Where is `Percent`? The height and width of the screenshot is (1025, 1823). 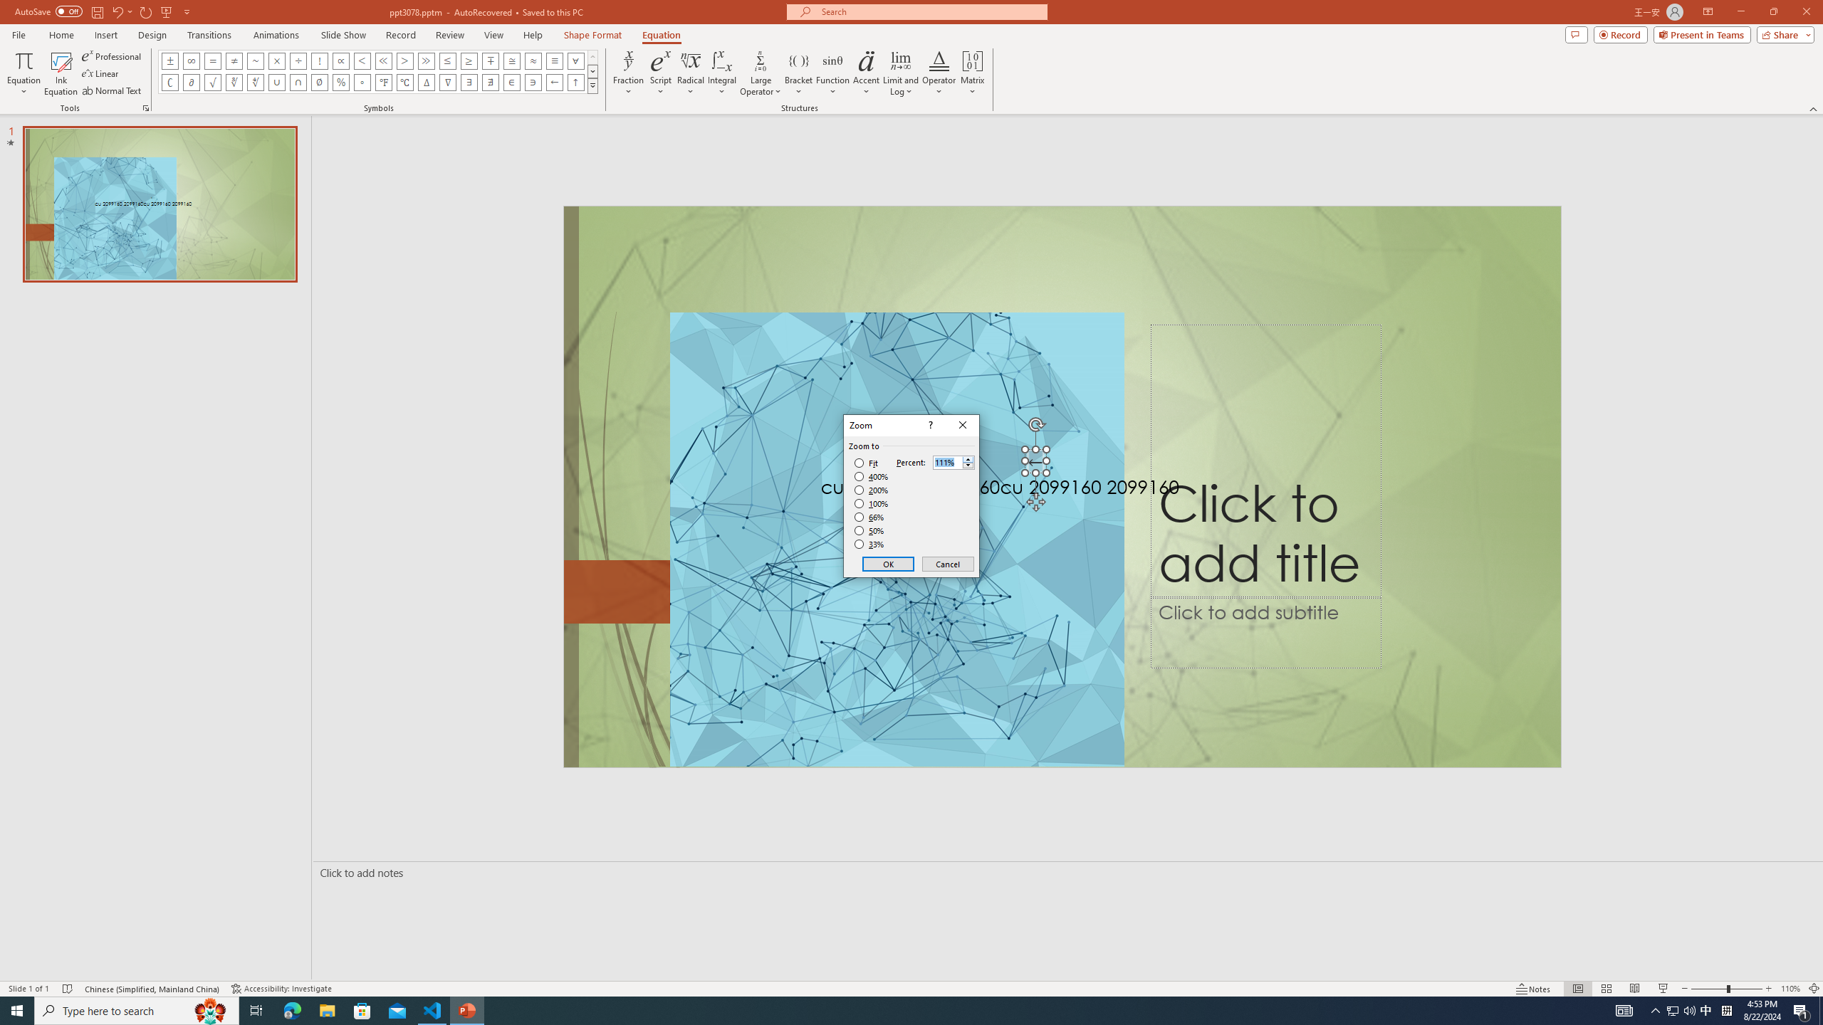
Percent is located at coordinates (947, 463).